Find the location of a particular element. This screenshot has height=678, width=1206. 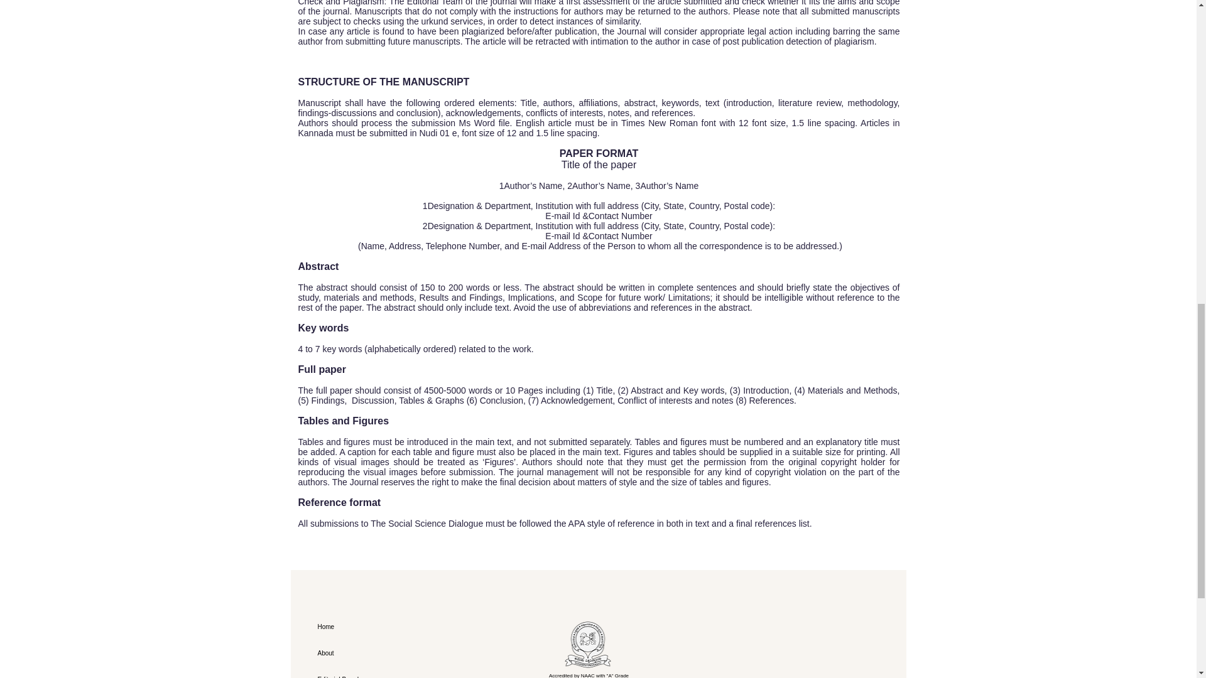

Home is located at coordinates (373, 627).